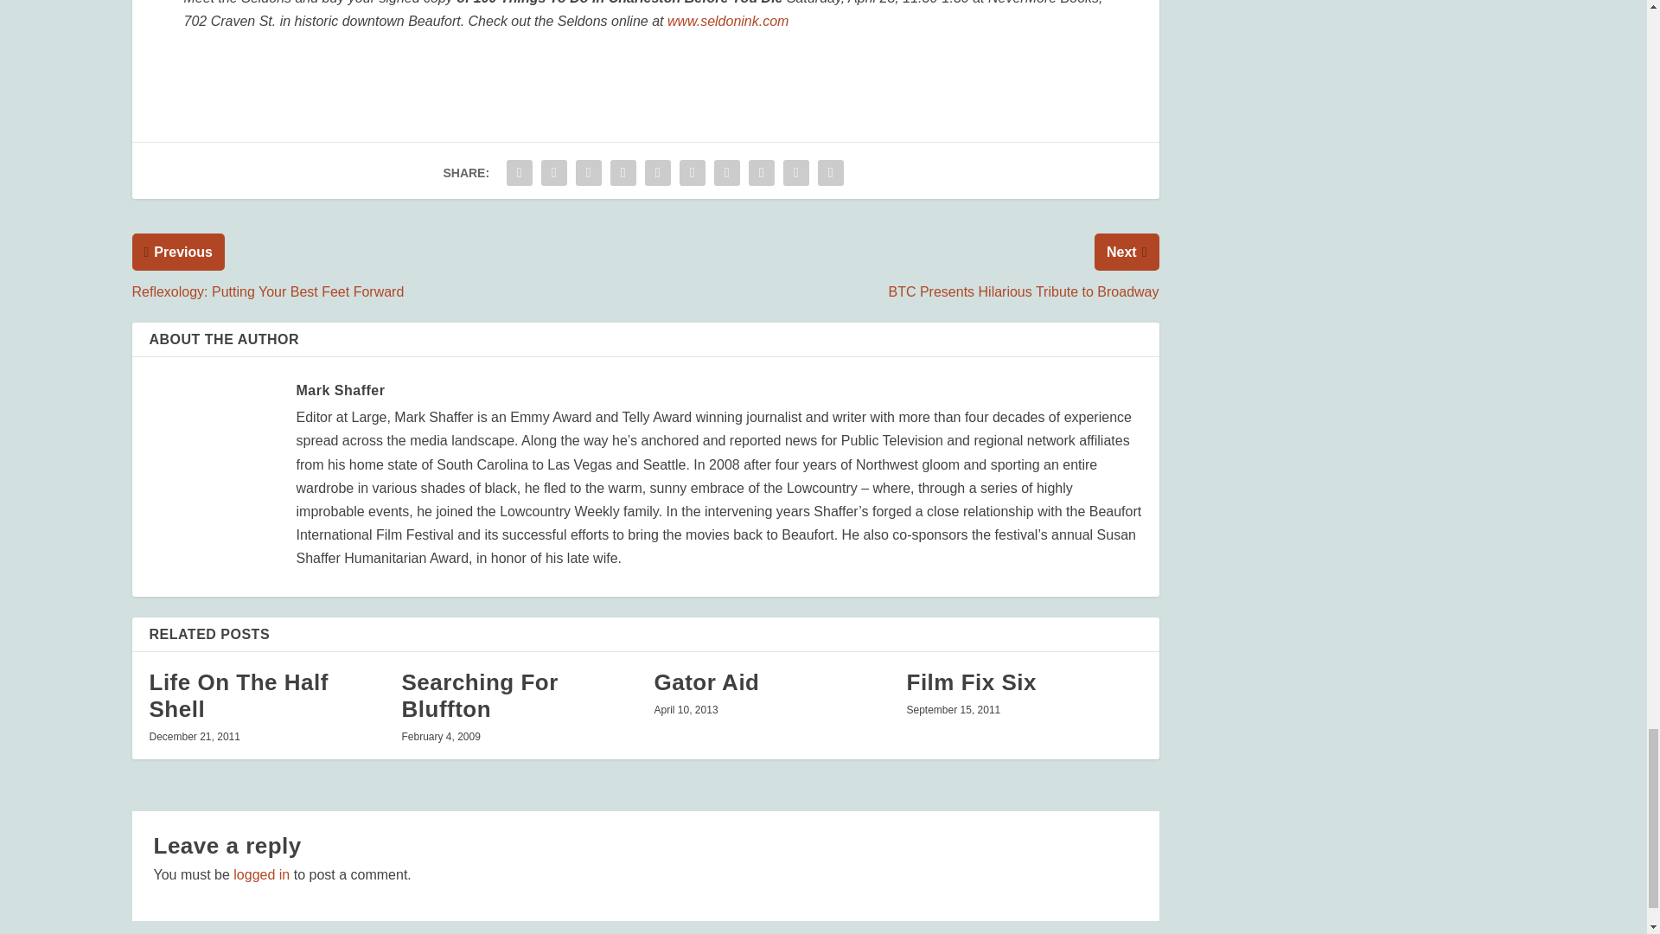 This screenshot has width=1660, height=934. Describe the element at coordinates (519, 173) in the screenshot. I see `Share "The Holy City Bucket List" via Facebook` at that location.